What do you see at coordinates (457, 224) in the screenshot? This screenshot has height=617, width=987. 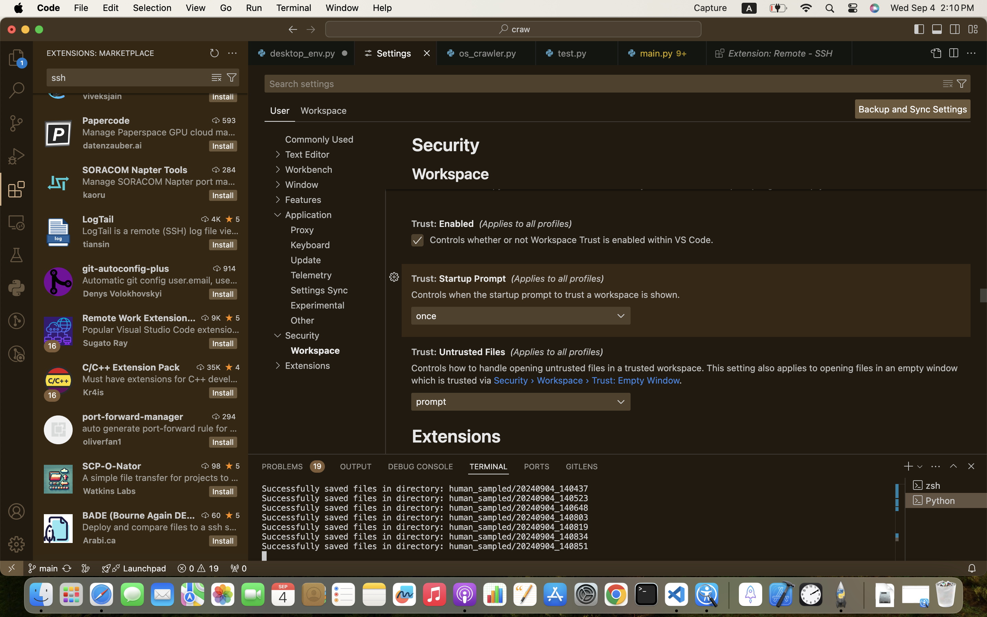 I see `Enabled` at bounding box center [457, 224].